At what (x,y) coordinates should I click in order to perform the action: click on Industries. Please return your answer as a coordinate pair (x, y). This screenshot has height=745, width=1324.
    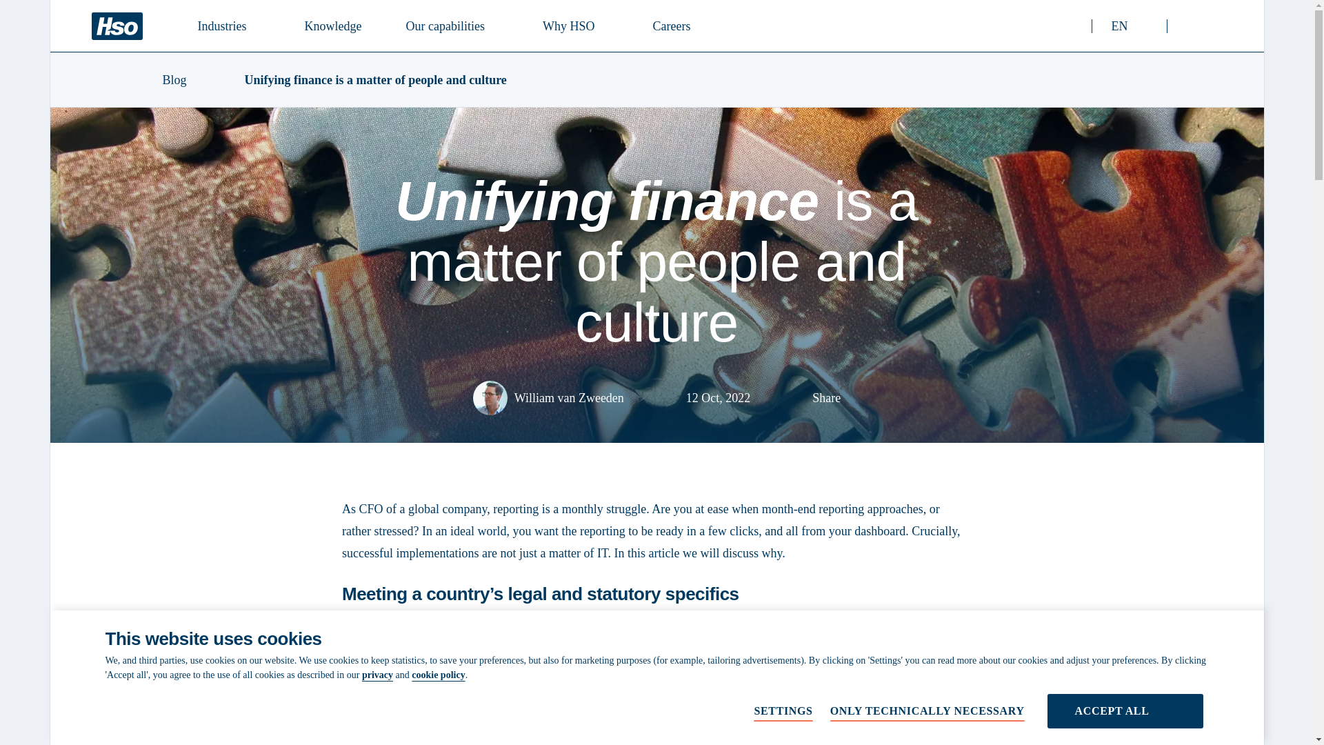
    Looking at the image, I should click on (450, 25).